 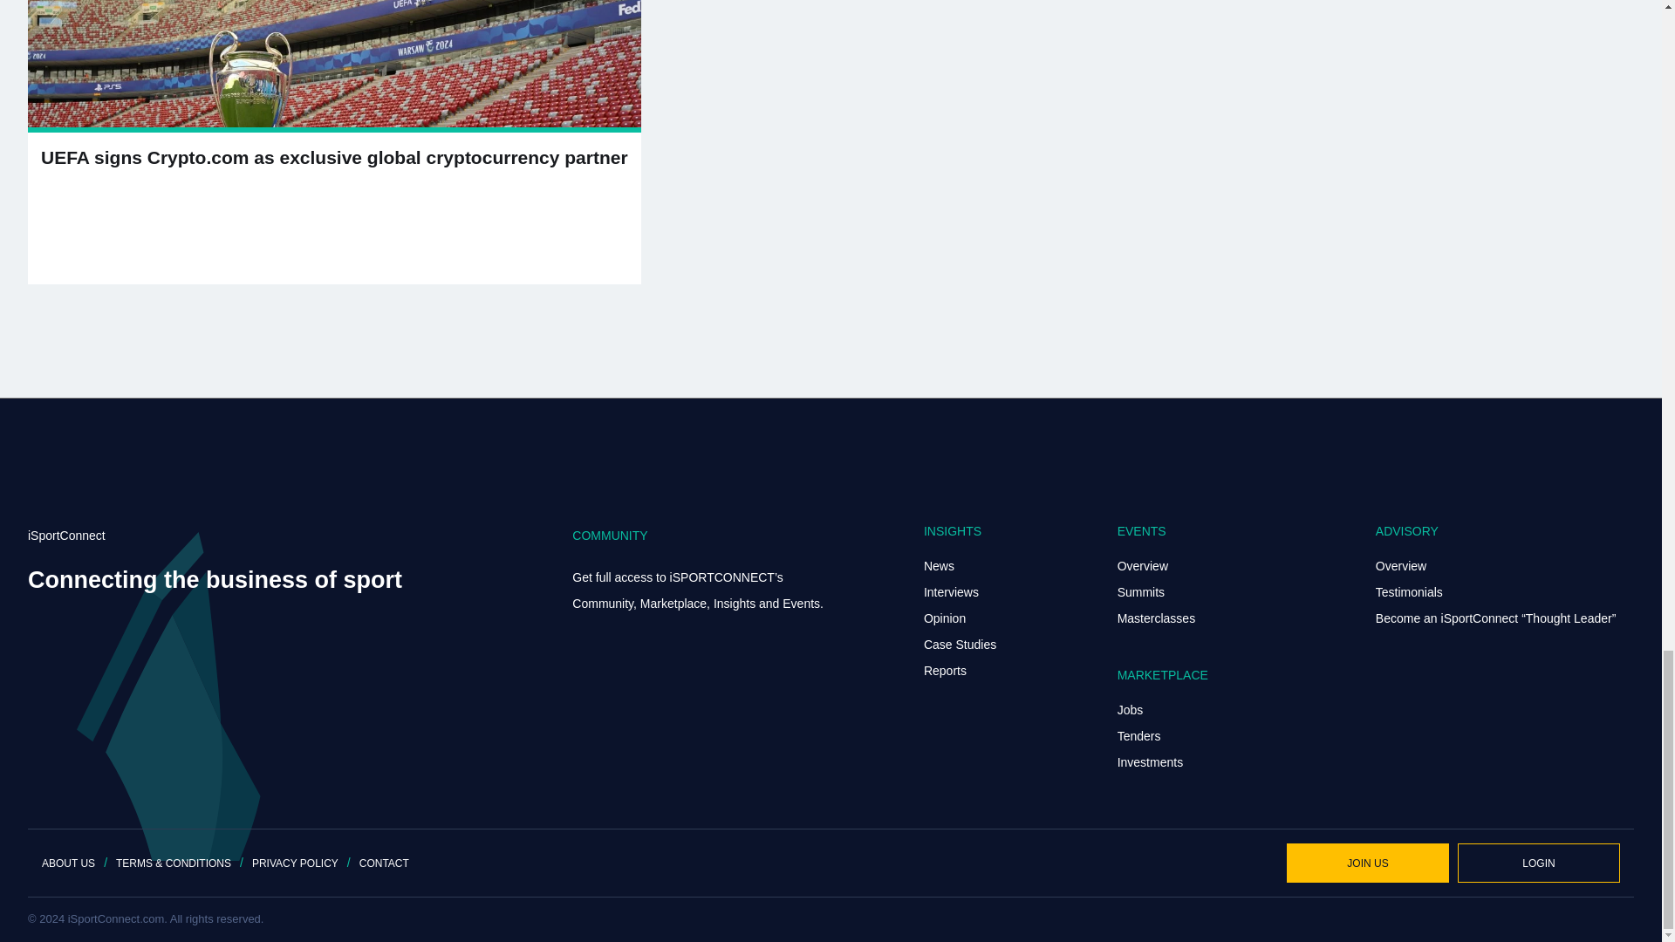 What do you see at coordinates (939, 565) in the screenshot?
I see `News` at bounding box center [939, 565].